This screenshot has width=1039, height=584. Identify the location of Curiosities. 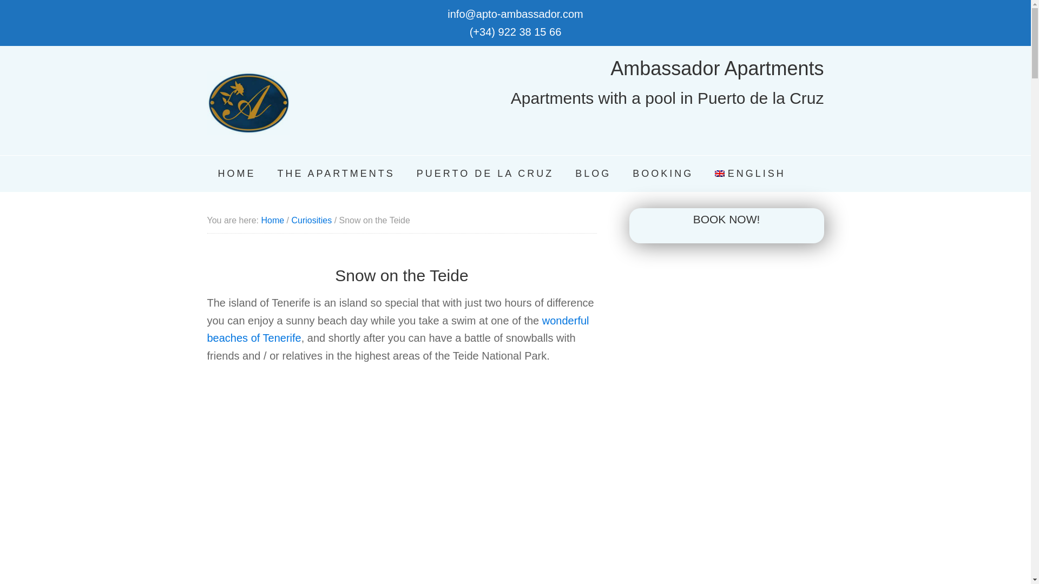
(311, 220).